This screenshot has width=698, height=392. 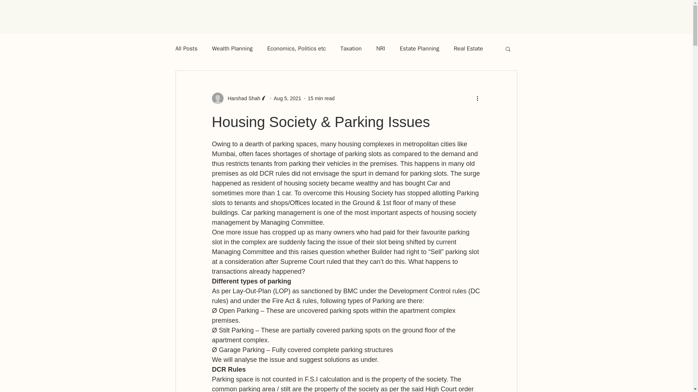 I want to click on Taxation, so click(x=351, y=49).